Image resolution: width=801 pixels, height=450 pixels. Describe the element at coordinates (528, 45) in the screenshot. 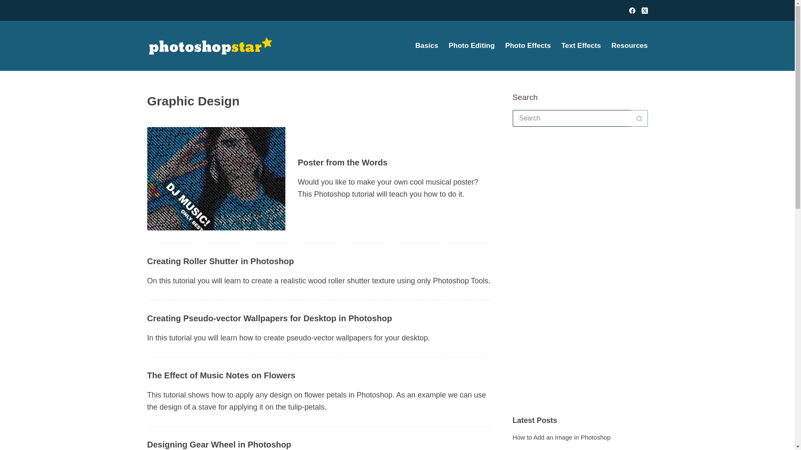

I see `Photo Effects` at that location.